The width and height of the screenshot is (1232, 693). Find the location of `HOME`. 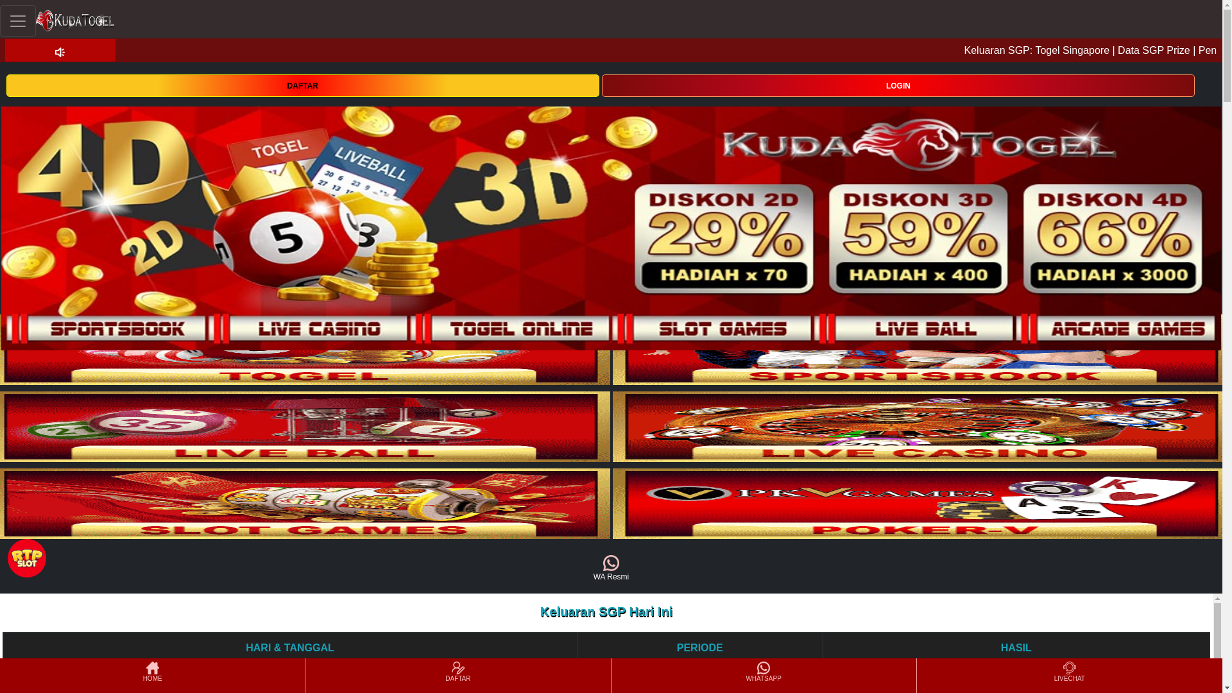

HOME is located at coordinates (151, 675).